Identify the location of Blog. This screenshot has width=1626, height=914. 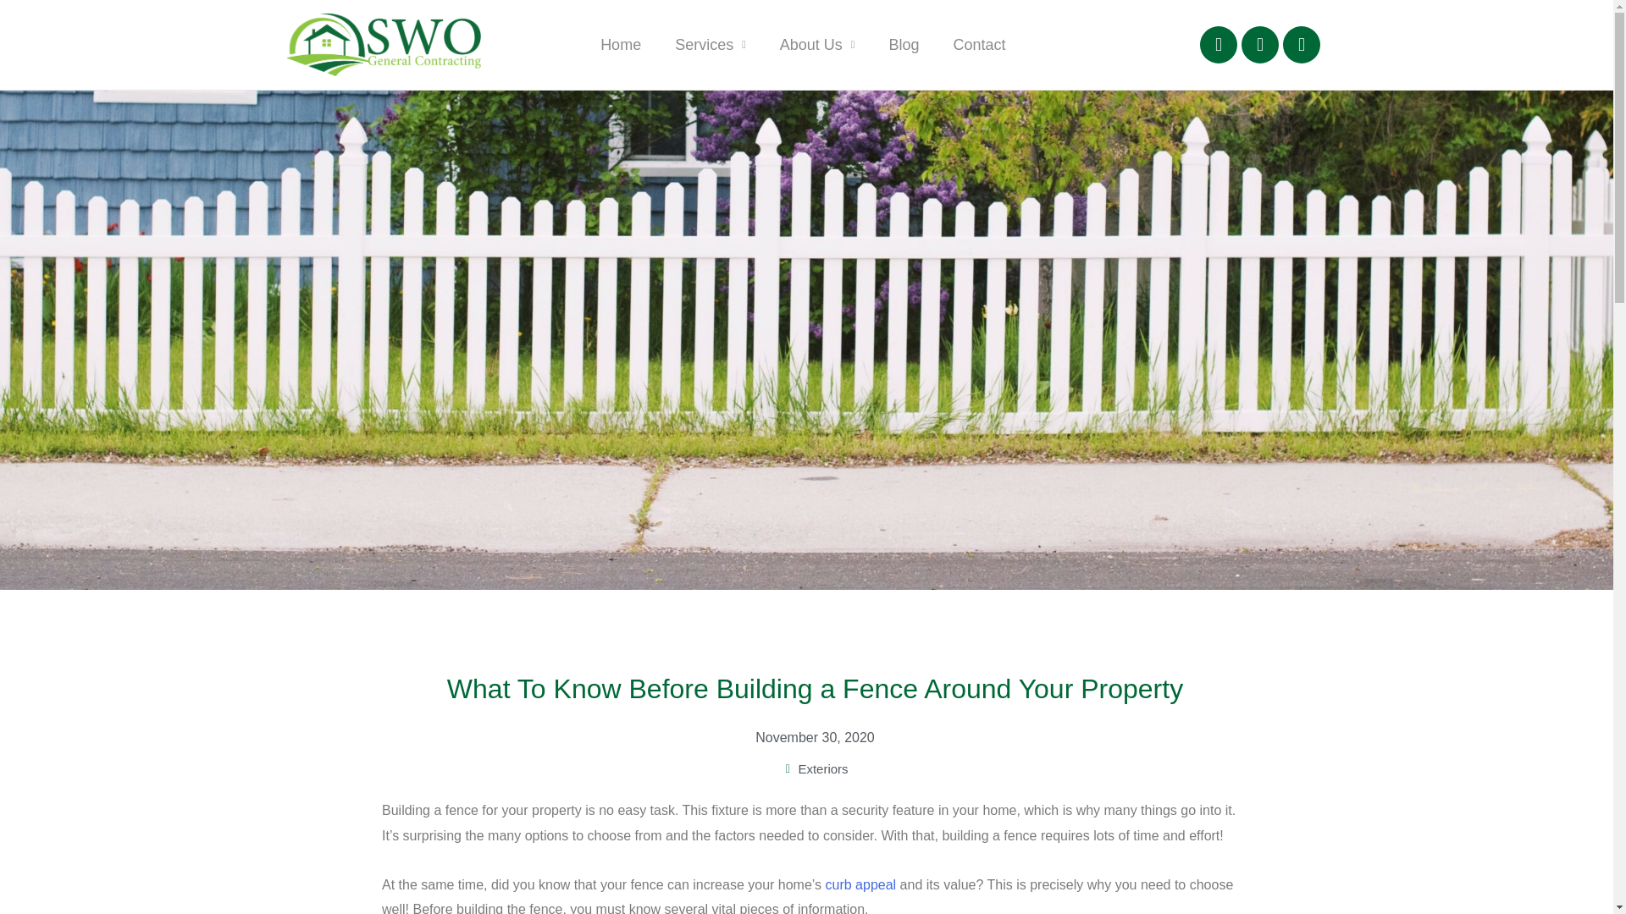
(904, 44).